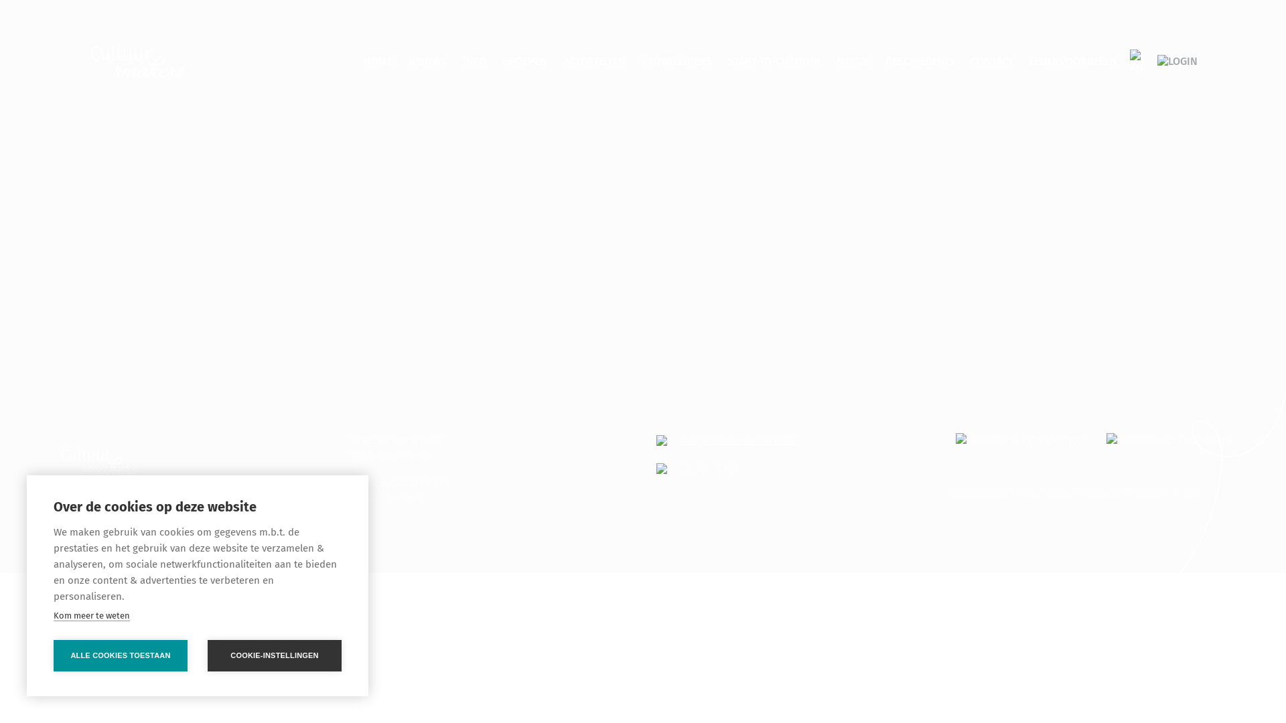 The width and height of the screenshot is (1286, 723). Describe the element at coordinates (595, 62) in the screenshot. I see `ACTIVITEITEN` at that location.